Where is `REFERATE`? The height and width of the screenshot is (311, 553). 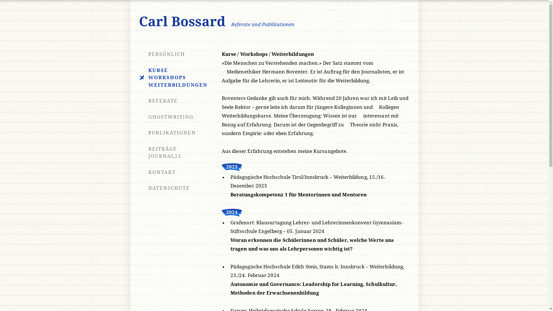 REFERATE is located at coordinates (179, 101).